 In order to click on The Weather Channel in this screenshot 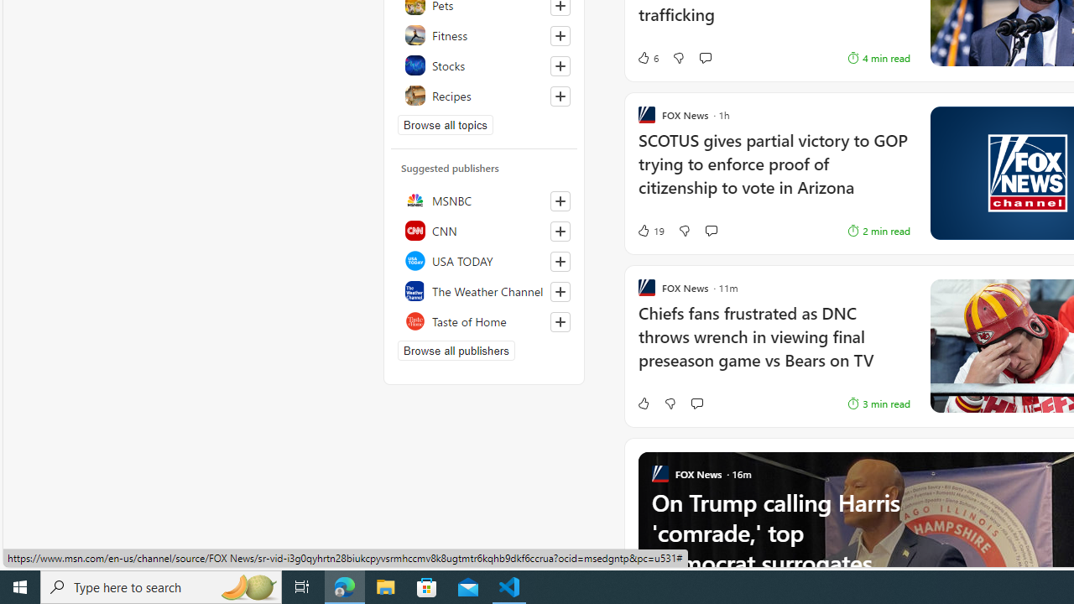, I will do `click(484, 290)`.